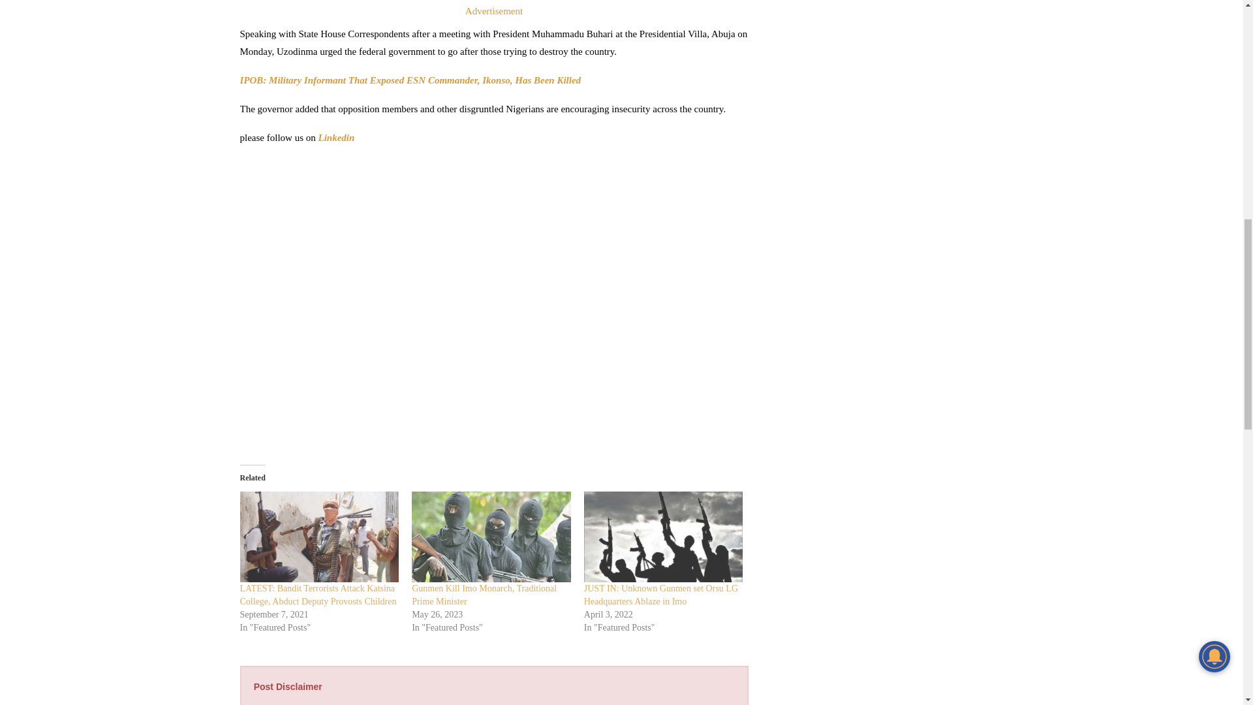  What do you see at coordinates (484, 595) in the screenshot?
I see `Gunmen Kill Imo Monarch, Traditional Prime Minister` at bounding box center [484, 595].